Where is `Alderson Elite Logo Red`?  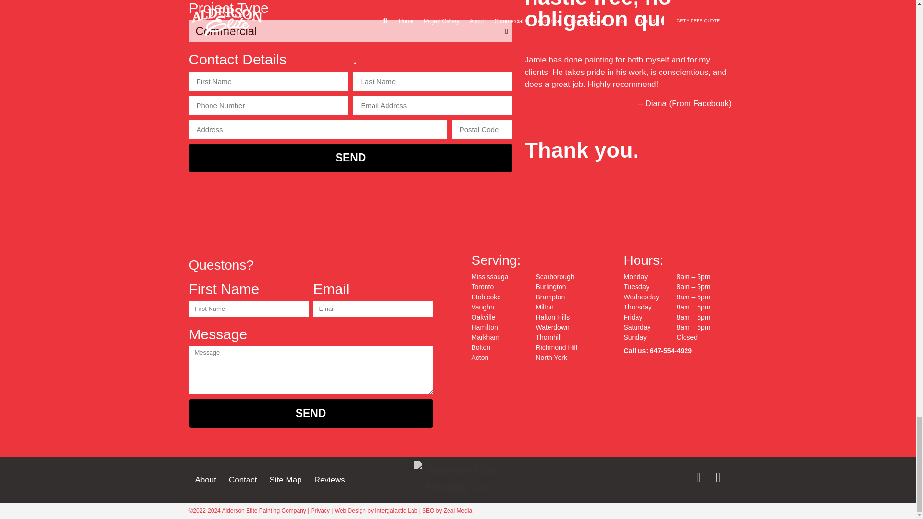 Alderson Elite Logo Red is located at coordinates (458, 480).